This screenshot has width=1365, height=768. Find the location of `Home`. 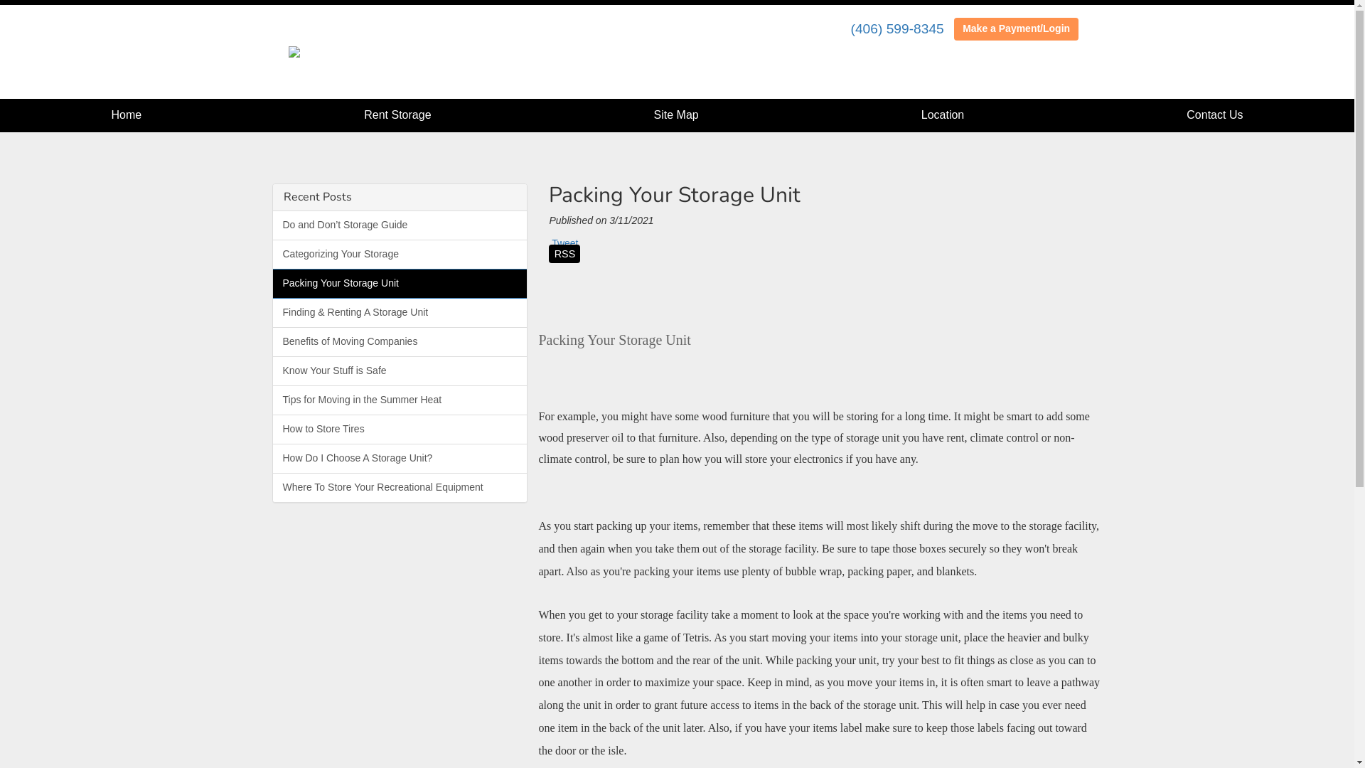

Home is located at coordinates (127, 115).